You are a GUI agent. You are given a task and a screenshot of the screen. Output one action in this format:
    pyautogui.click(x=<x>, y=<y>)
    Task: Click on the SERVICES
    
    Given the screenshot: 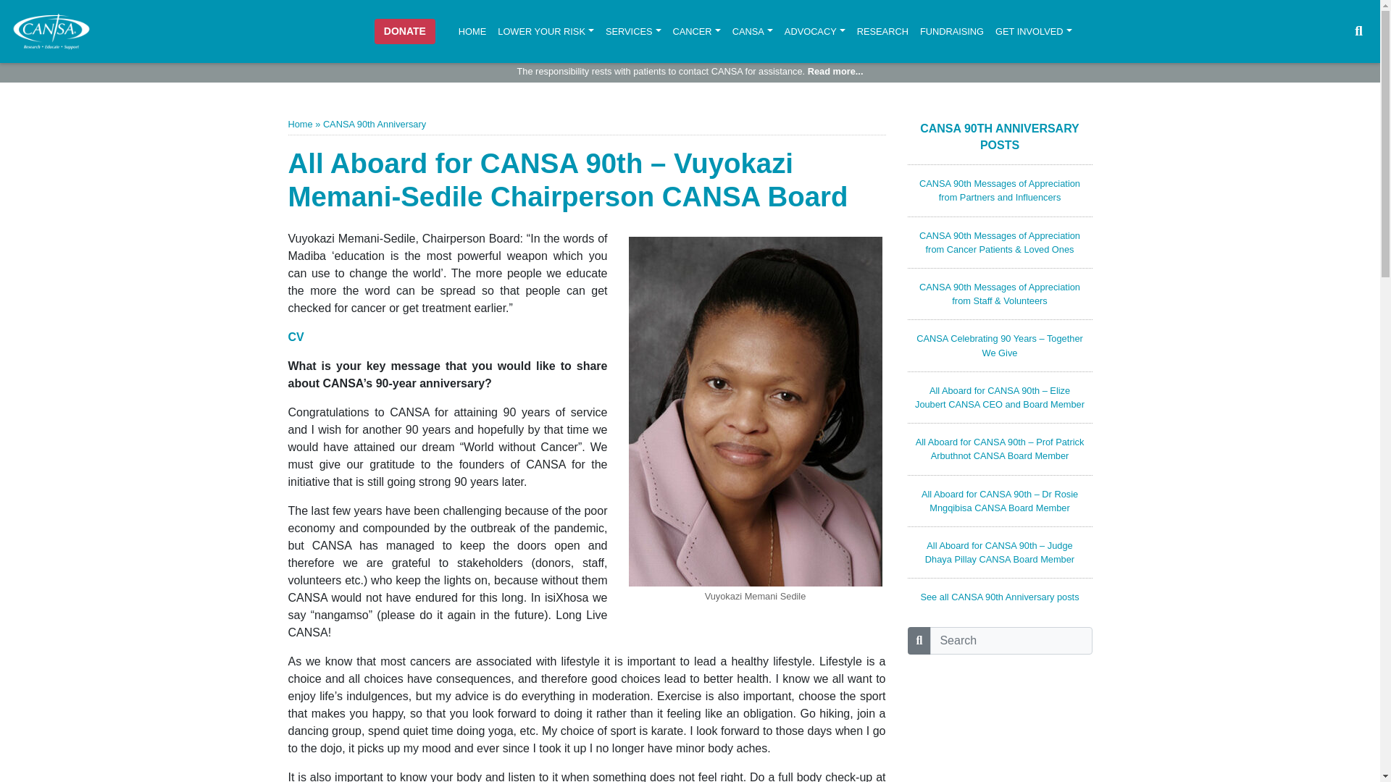 What is the action you would take?
    pyautogui.click(x=633, y=30)
    